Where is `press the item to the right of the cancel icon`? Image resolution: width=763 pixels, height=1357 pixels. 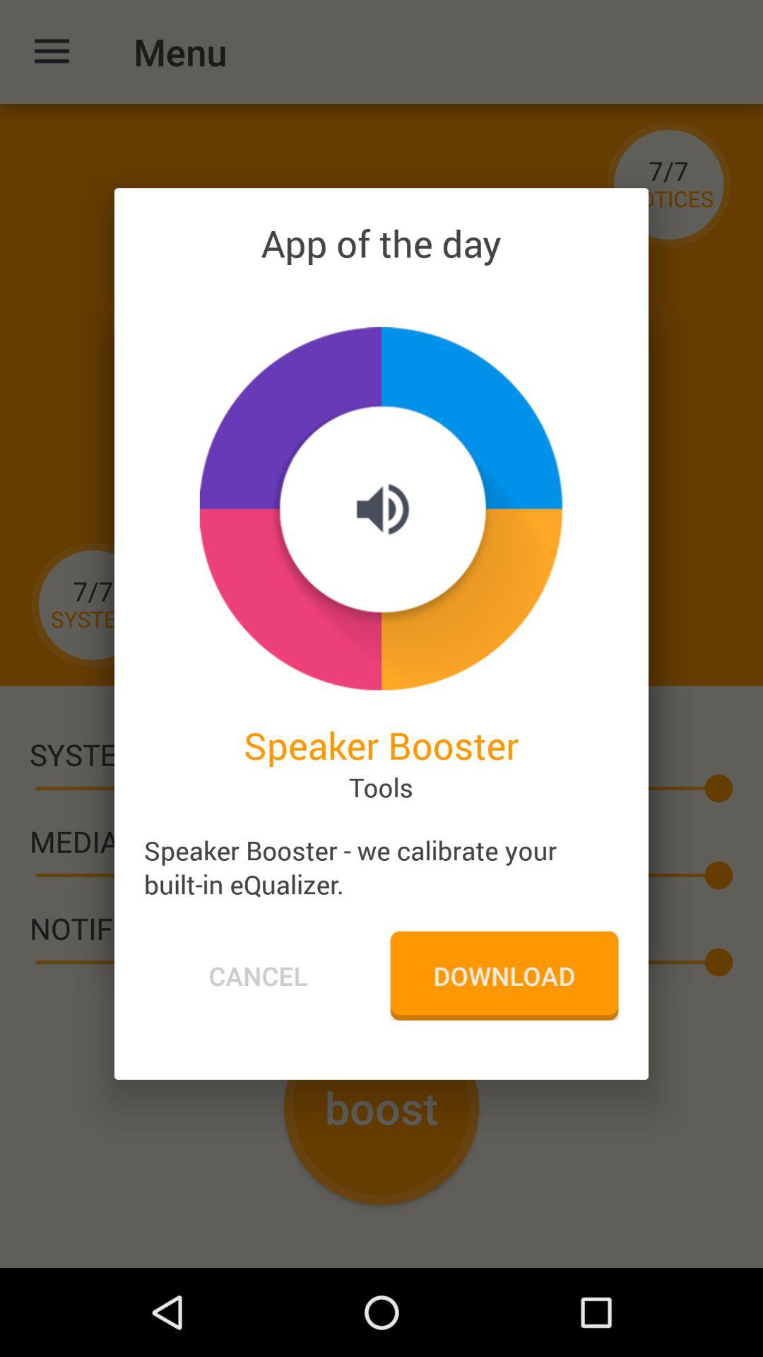
press the item to the right of the cancel icon is located at coordinates (504, 975).